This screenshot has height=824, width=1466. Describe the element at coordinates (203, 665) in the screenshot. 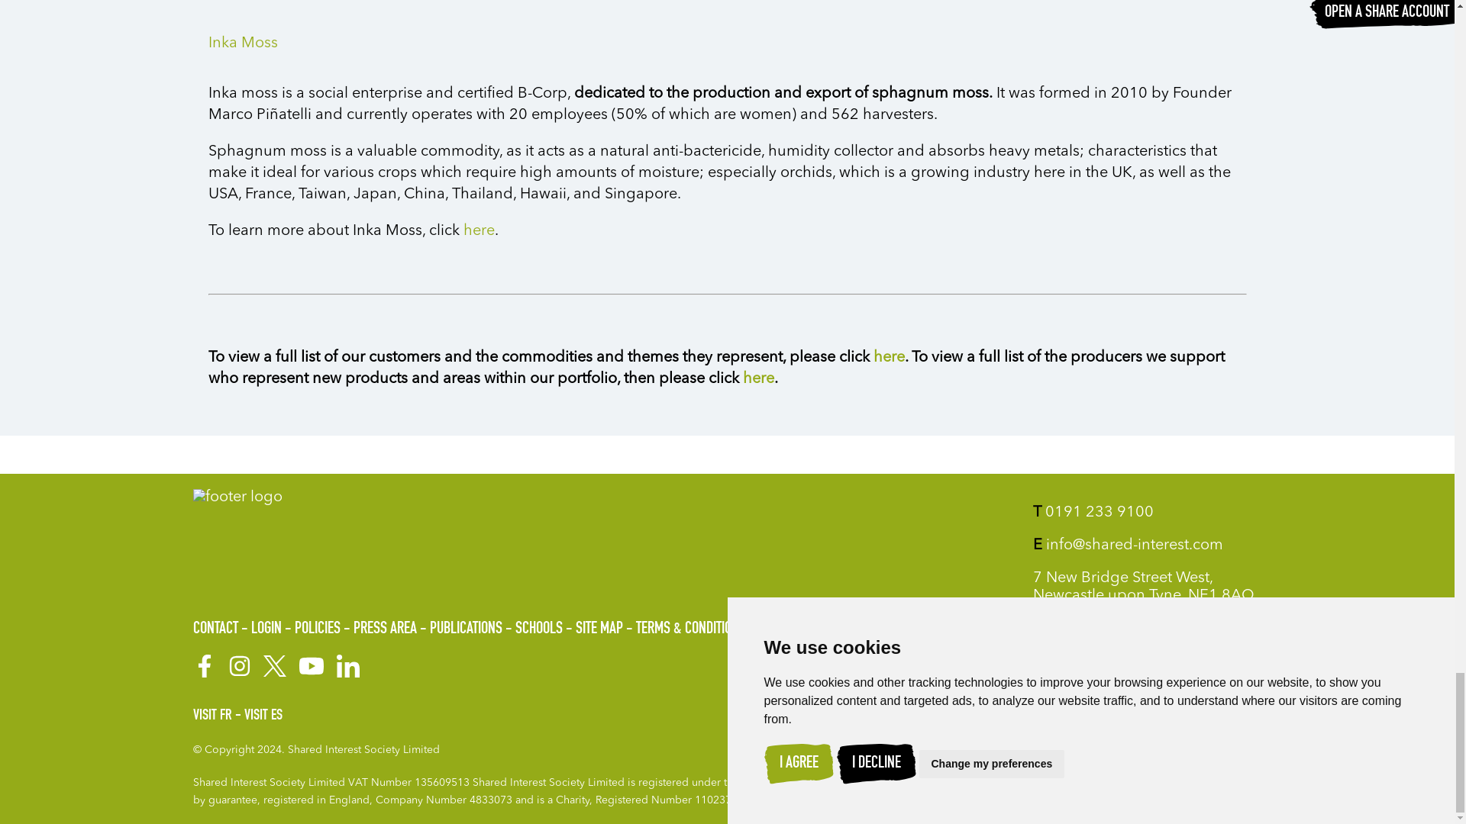

I see `Follow us on Facebook` at that location.